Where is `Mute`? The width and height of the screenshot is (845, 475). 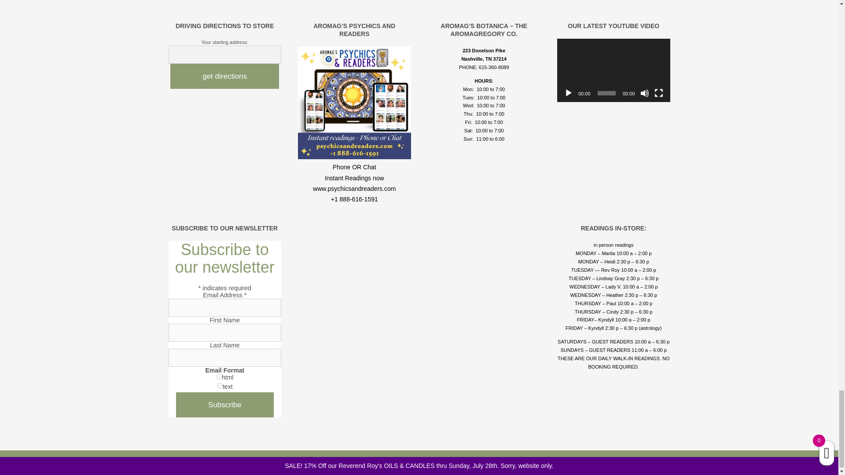 Mute is located at coordinates (644, 93).